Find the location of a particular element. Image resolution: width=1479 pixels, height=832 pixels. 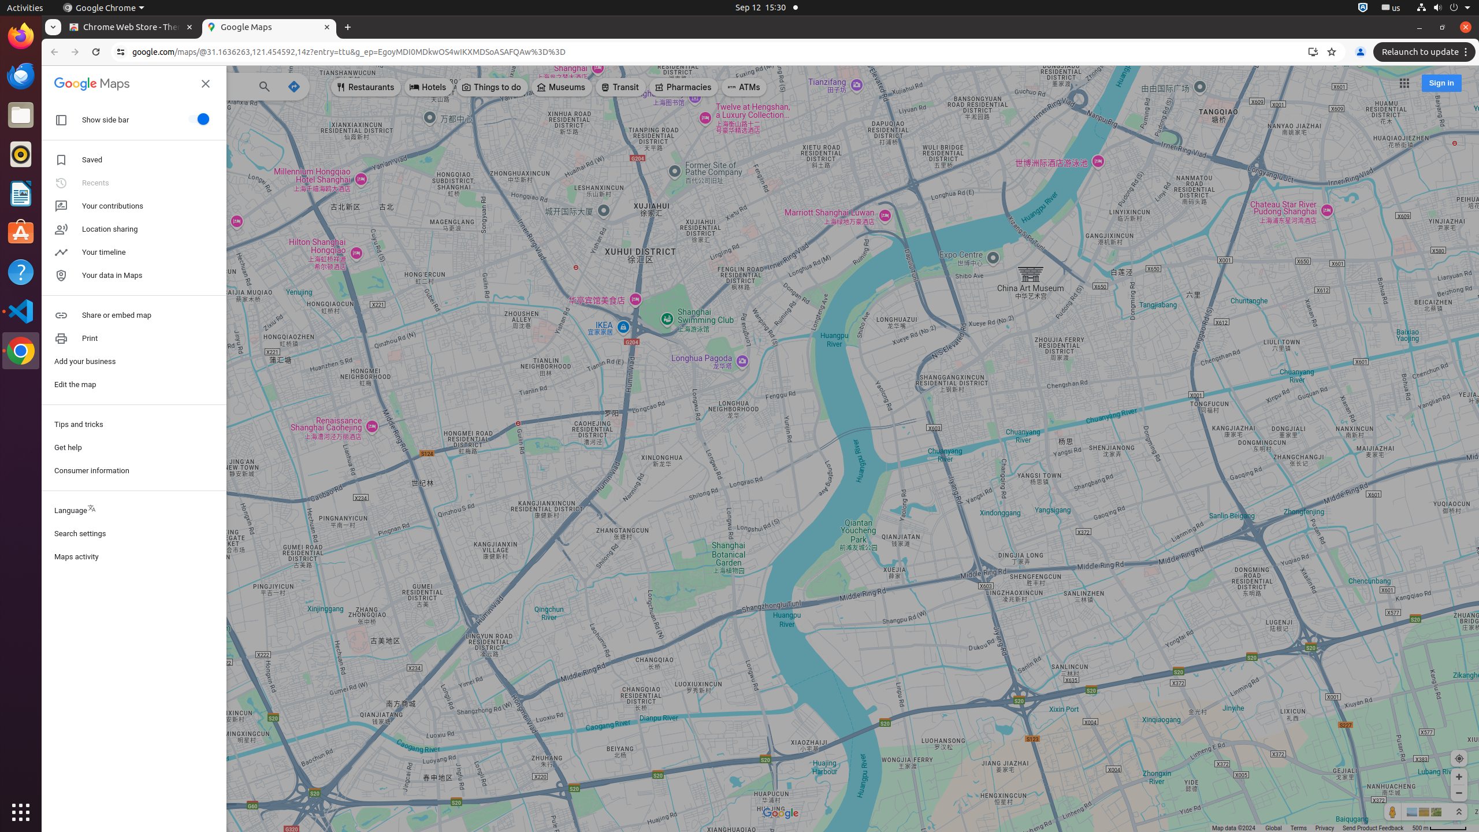

Your data in Maps is located at coordinates (134, 276).